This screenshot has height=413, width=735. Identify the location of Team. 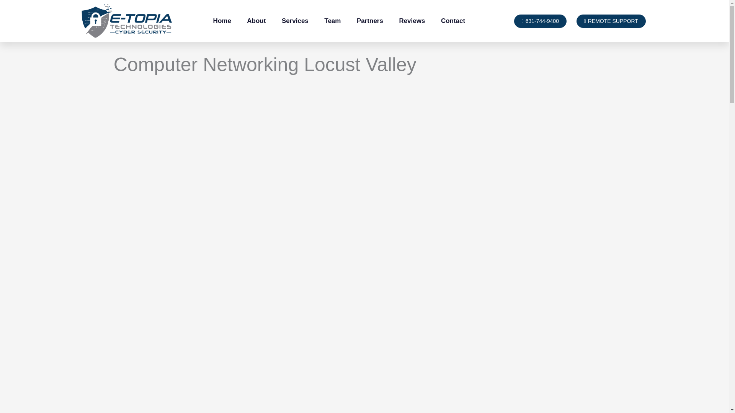
(333, 21).